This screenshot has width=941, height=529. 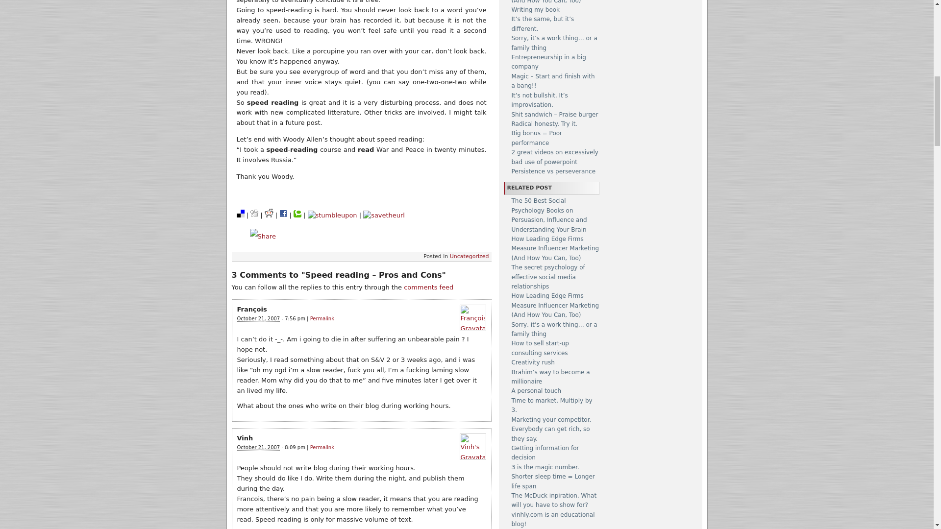 What do you see at coordinates (322, 318) in the screenshot?
I see `Permalink` at bounding box center [322, 318].